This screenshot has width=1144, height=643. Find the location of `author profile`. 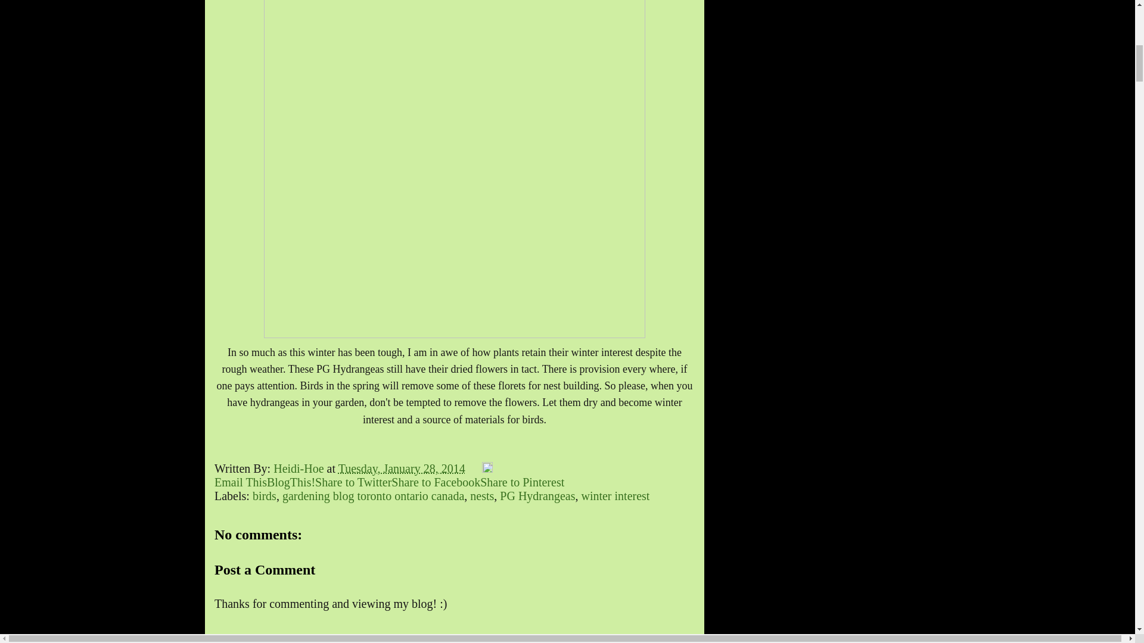

author profile is located at coordinates (299, 469).